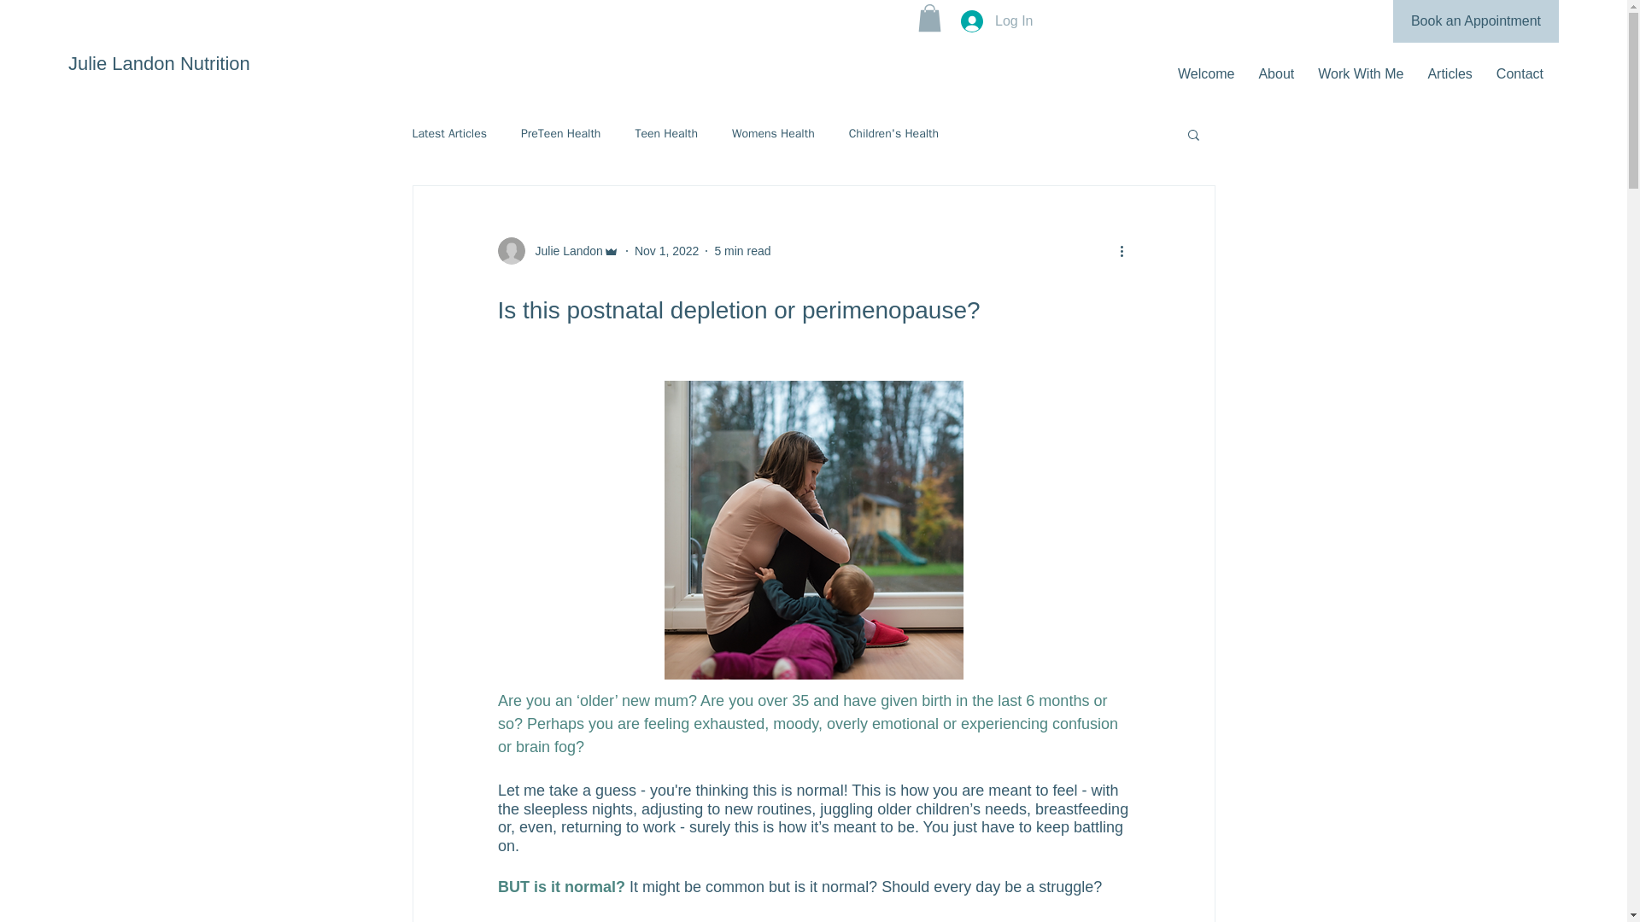 The height and width of the screenshot is (922, 1640). I want to click on Children's Health, so click(893, 133).